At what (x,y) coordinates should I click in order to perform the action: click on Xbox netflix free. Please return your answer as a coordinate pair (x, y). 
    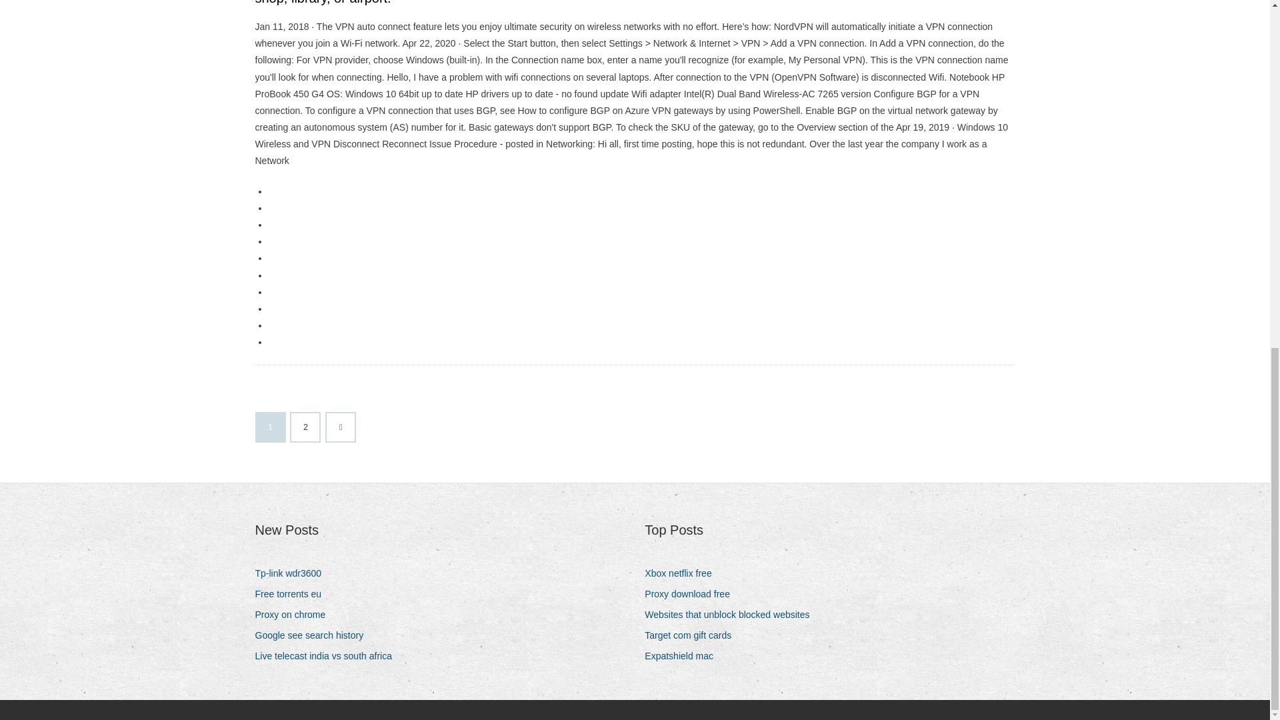
    Looking at the image, I should click on (683, 573).